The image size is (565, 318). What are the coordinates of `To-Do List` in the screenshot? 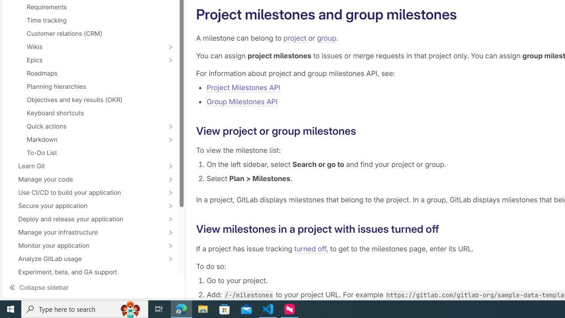 It's located at (90, 153).